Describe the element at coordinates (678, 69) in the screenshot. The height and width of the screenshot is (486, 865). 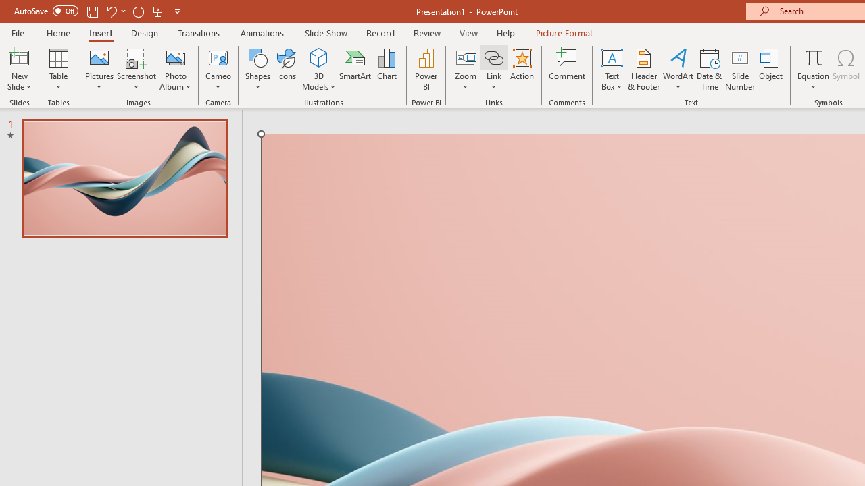
I see `WordArt` at that location.